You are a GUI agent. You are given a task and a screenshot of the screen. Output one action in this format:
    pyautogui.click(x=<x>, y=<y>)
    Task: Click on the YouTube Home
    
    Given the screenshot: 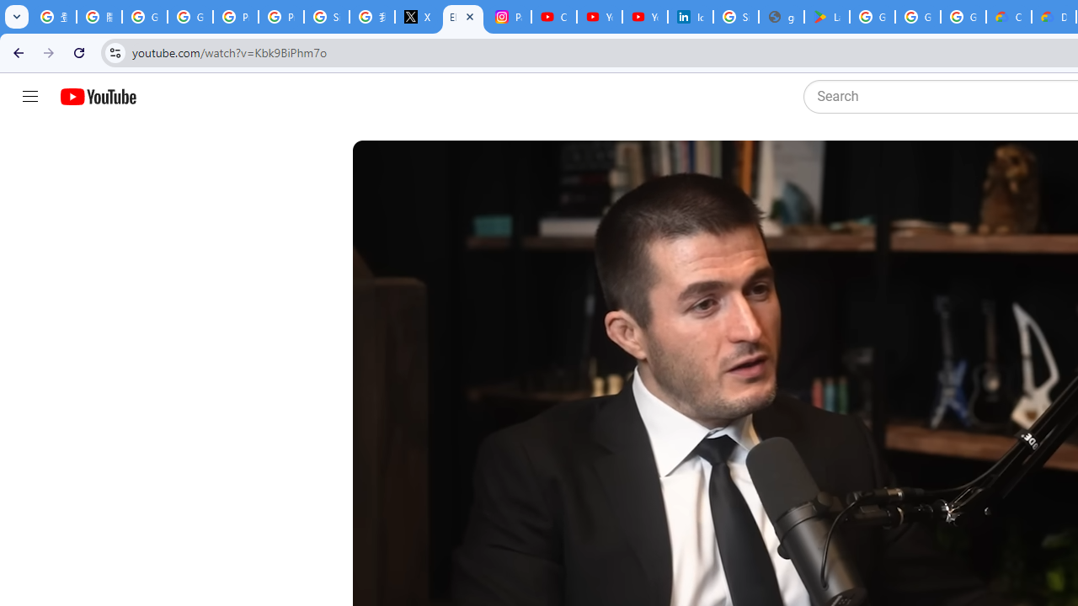 What is the action you would take?
    pyautogui.click(x=98, y=97)
    